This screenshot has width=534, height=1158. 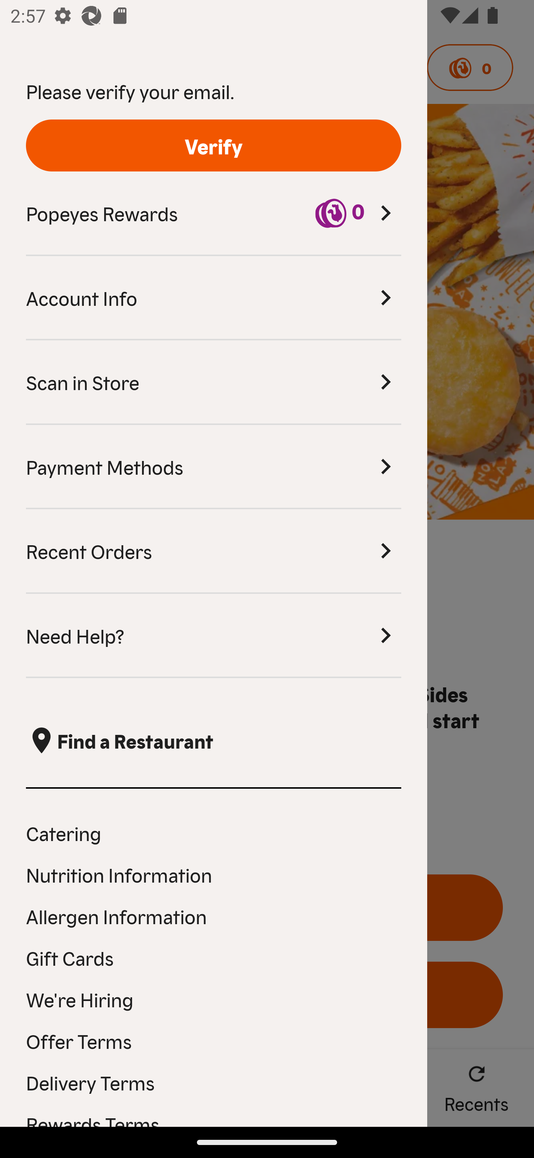 I want to click on , Find a Restaurant  Find a Restaurant, so click(x=214, y=740).